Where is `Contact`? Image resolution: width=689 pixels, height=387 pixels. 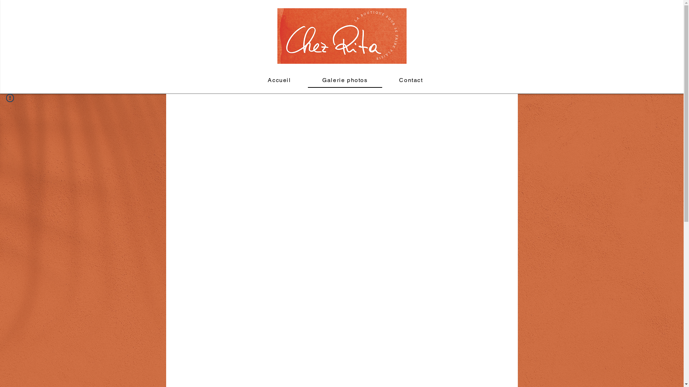 Contact is located at coordinates (411, 80).